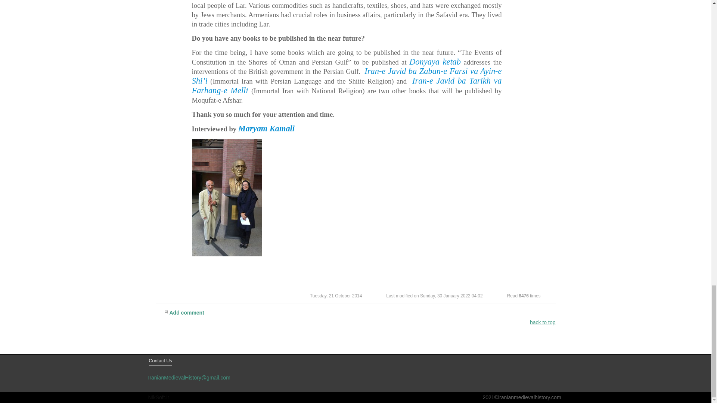 This screenshot has height=403, width=717. What do you see at coordinates (158, 397) in the screenshot?
I see `NikSoft.ir` at bounding box center [158, 397].